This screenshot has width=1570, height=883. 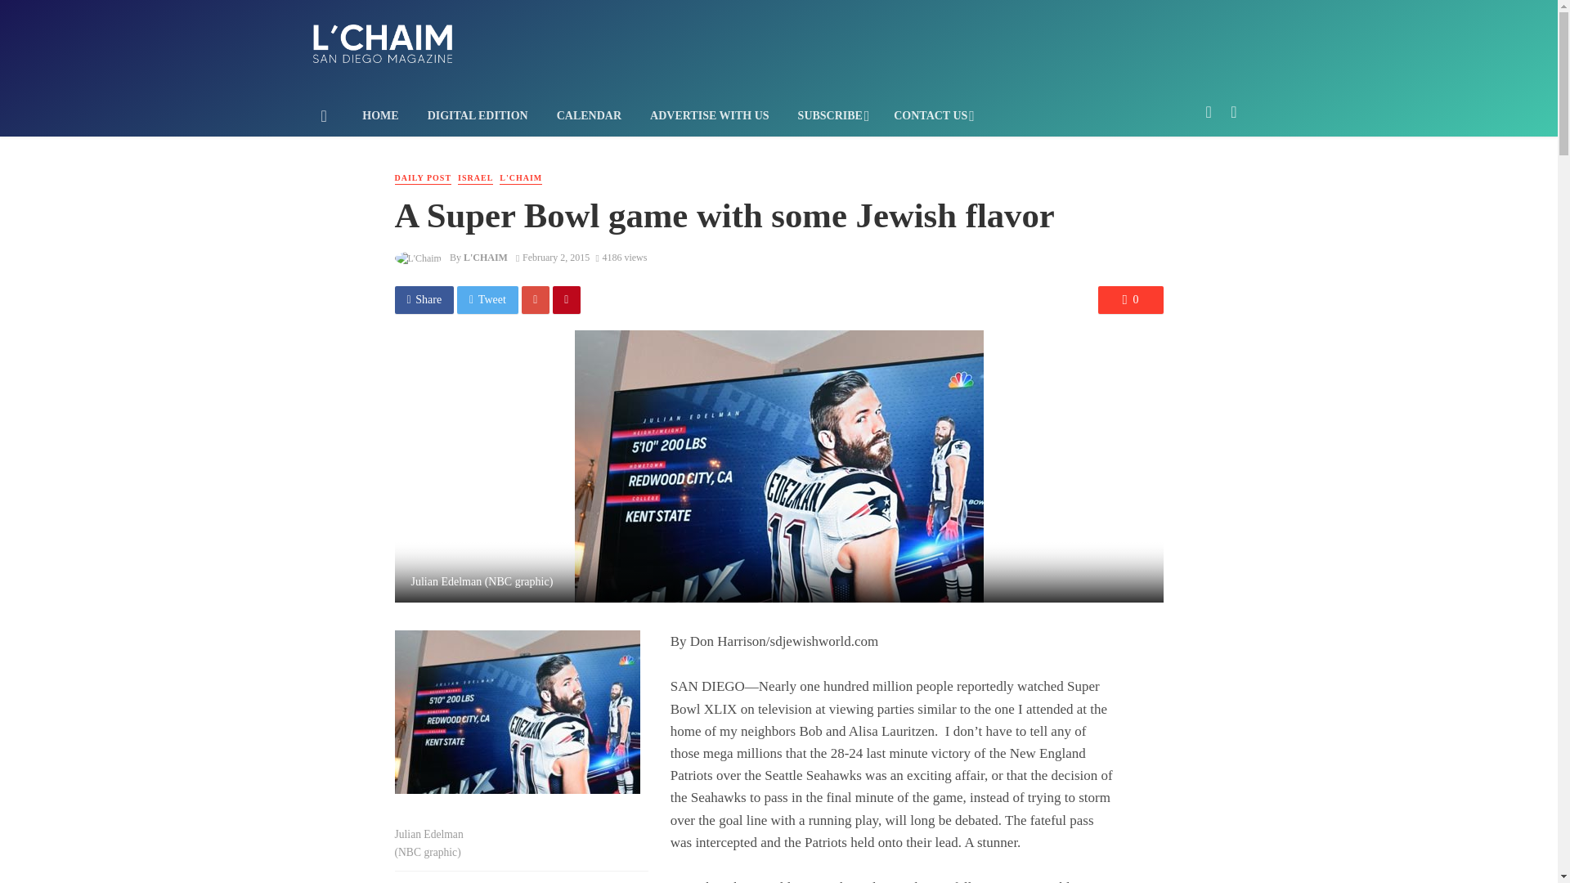 What do you see at coordinates (485, 257) in the screenshot?
I see `L'CHAIM` at bounding box center [485, 257].